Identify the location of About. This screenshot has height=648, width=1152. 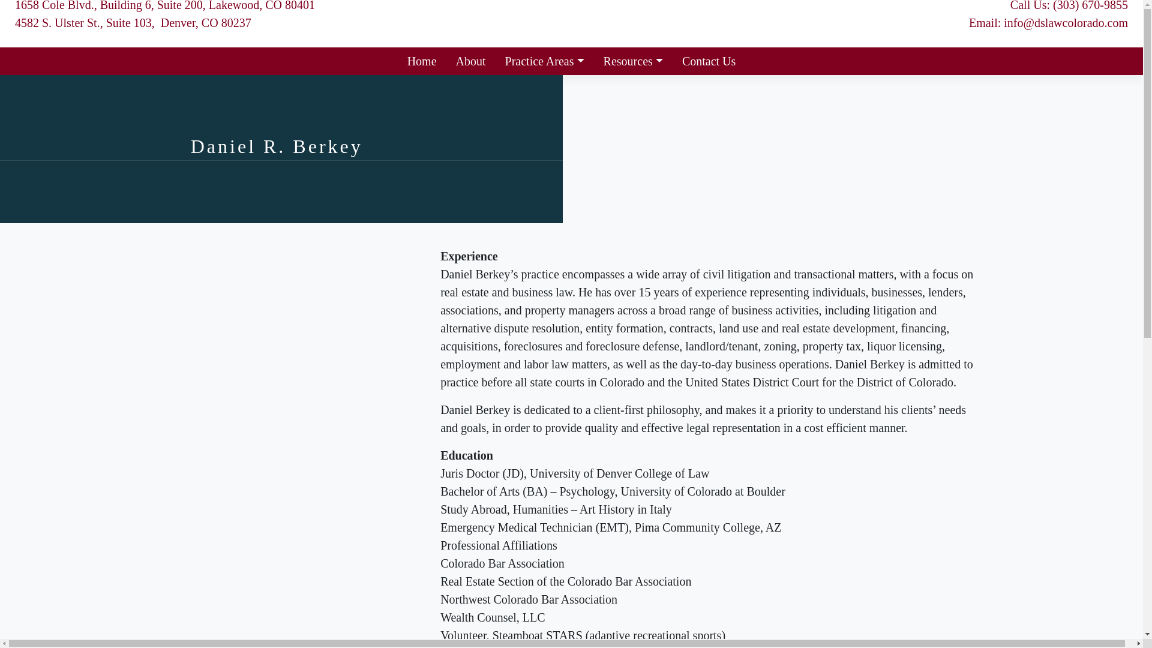
(470, 61).